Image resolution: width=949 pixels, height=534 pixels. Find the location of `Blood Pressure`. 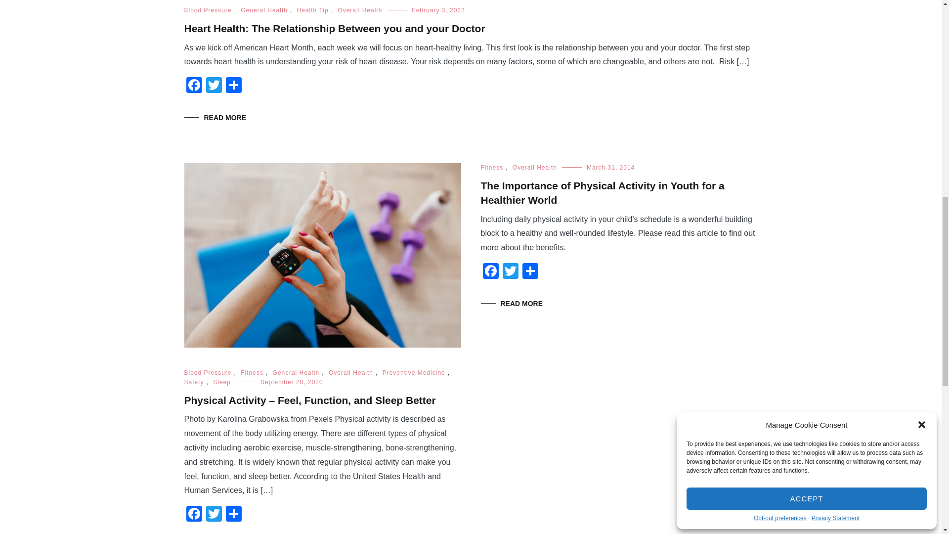

Blood Pressure is located at coordinates (208, 10).